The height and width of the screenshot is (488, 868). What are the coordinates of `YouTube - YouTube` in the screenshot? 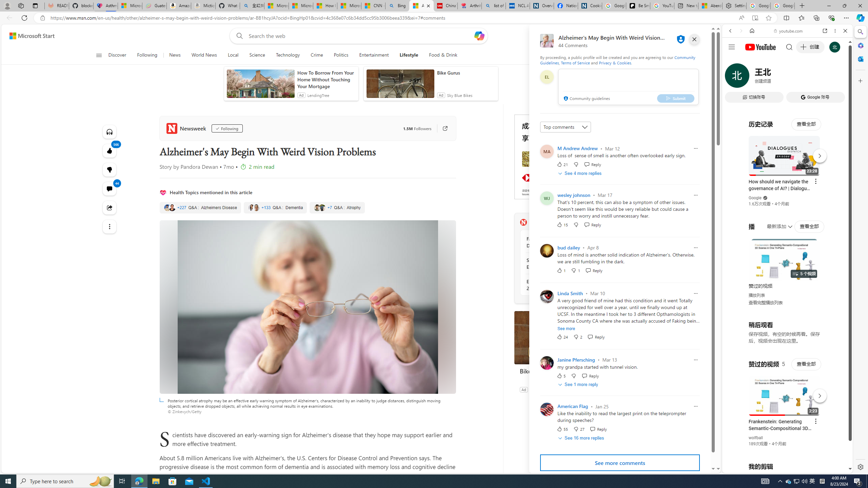 It's located at (785, 334).